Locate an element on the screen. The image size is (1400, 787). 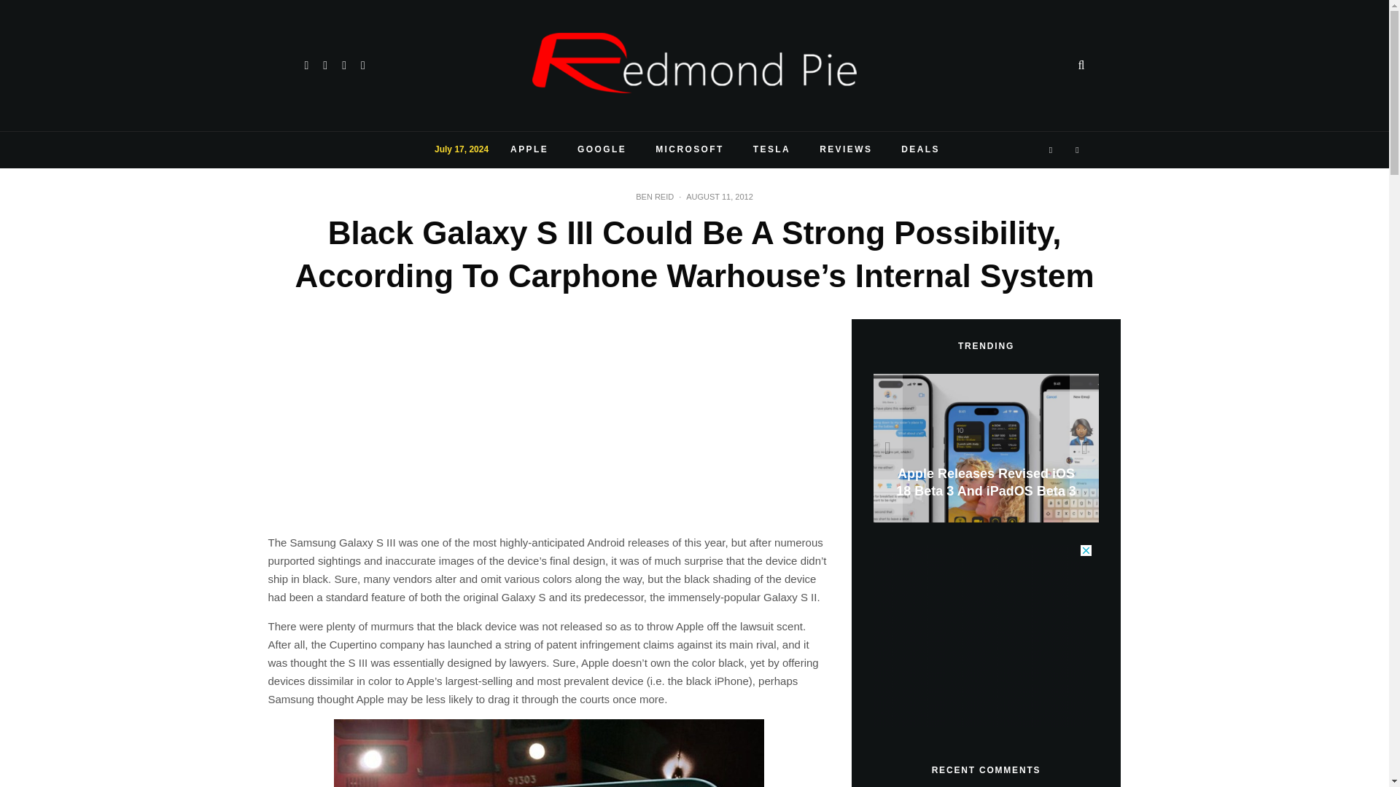
GOOGLE is located at coordinates (602, 150).